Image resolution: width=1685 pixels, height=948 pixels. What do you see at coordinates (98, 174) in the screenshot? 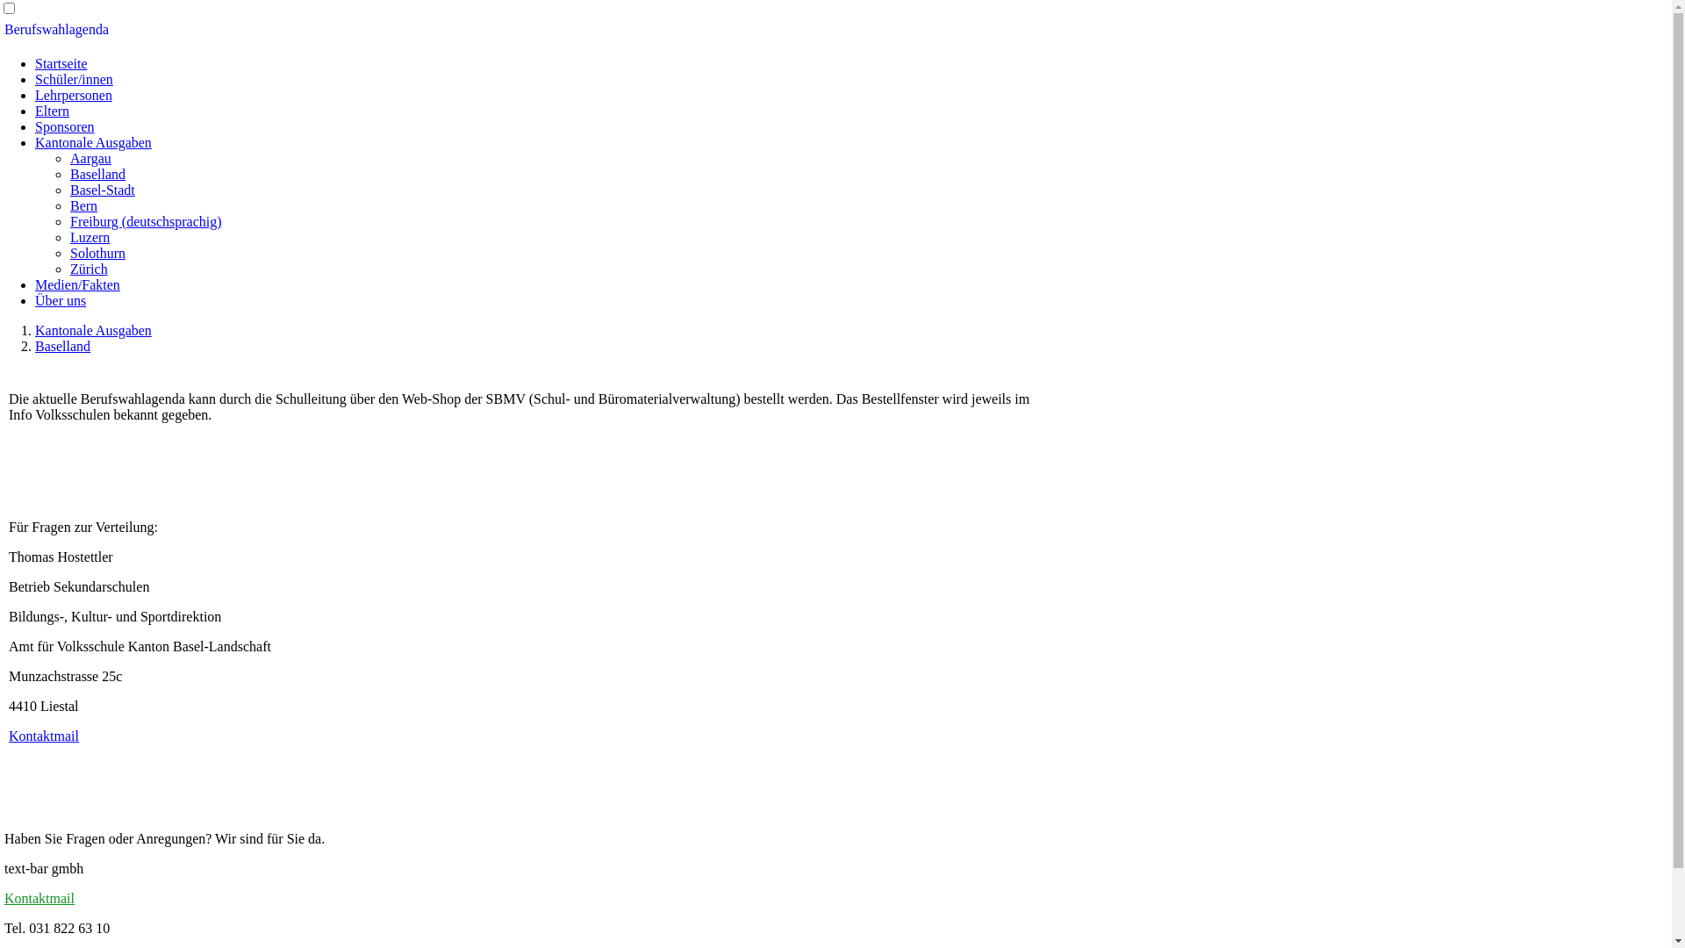
I see `Baselland` at bounding box center [98, 174].